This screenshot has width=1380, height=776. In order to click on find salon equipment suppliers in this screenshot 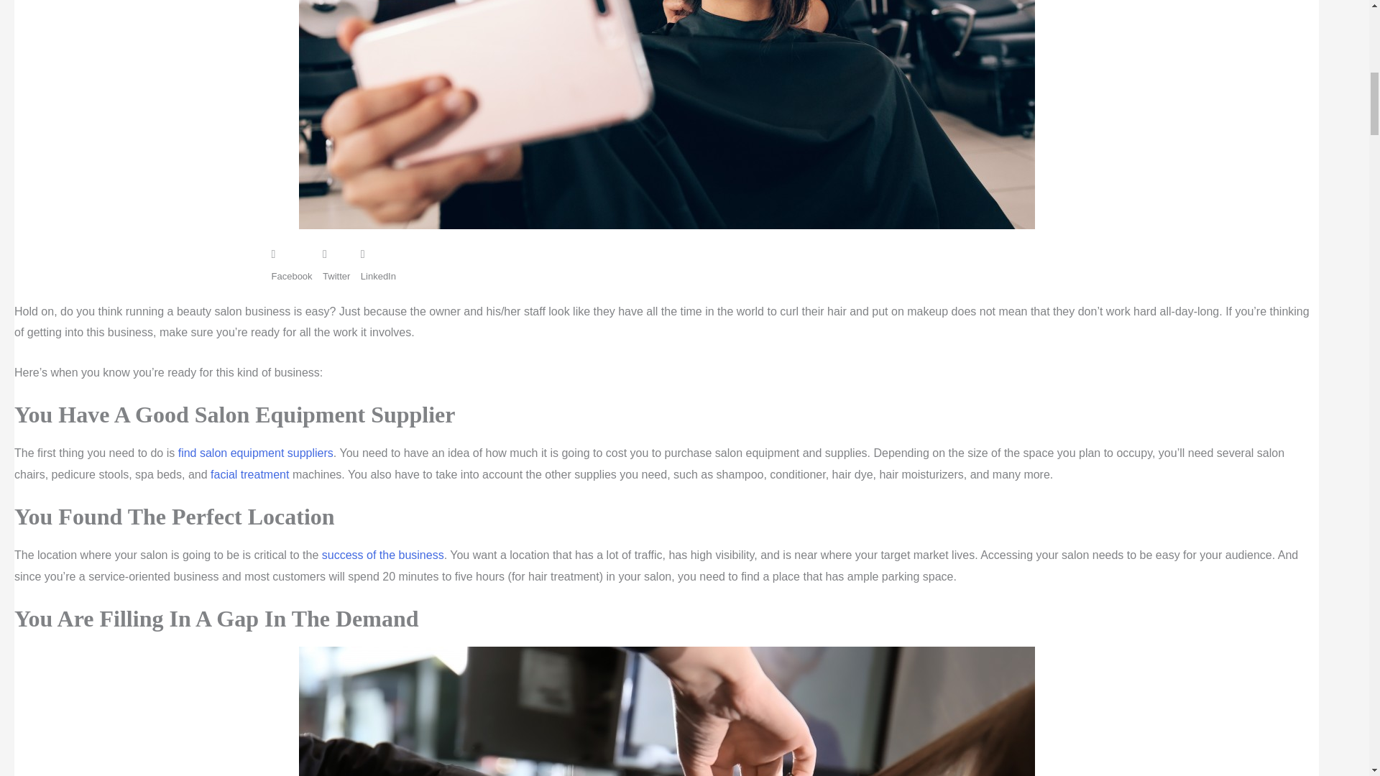, I will do `click(256, 453)`.